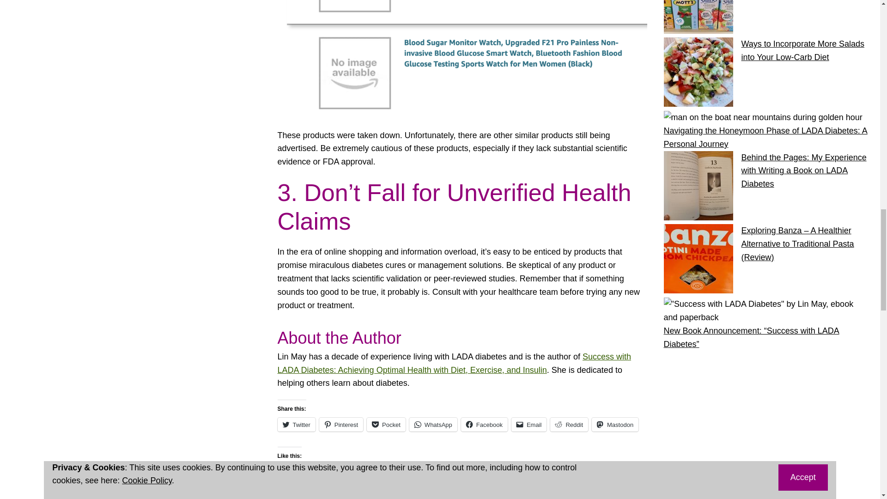  I want to click on Twitter, so click(296, 424).